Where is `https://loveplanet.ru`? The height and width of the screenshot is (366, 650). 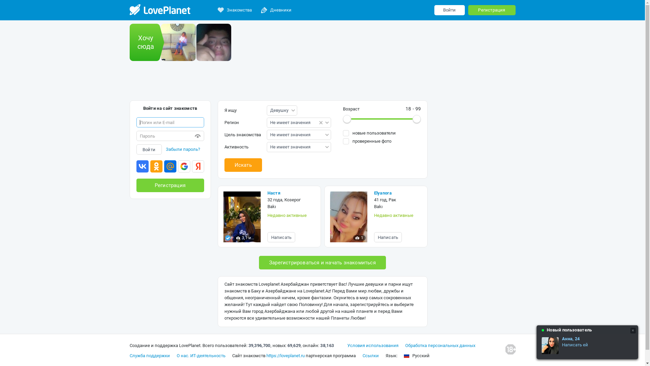 https://loveplanet.ru is located at coordinates (285, 356).